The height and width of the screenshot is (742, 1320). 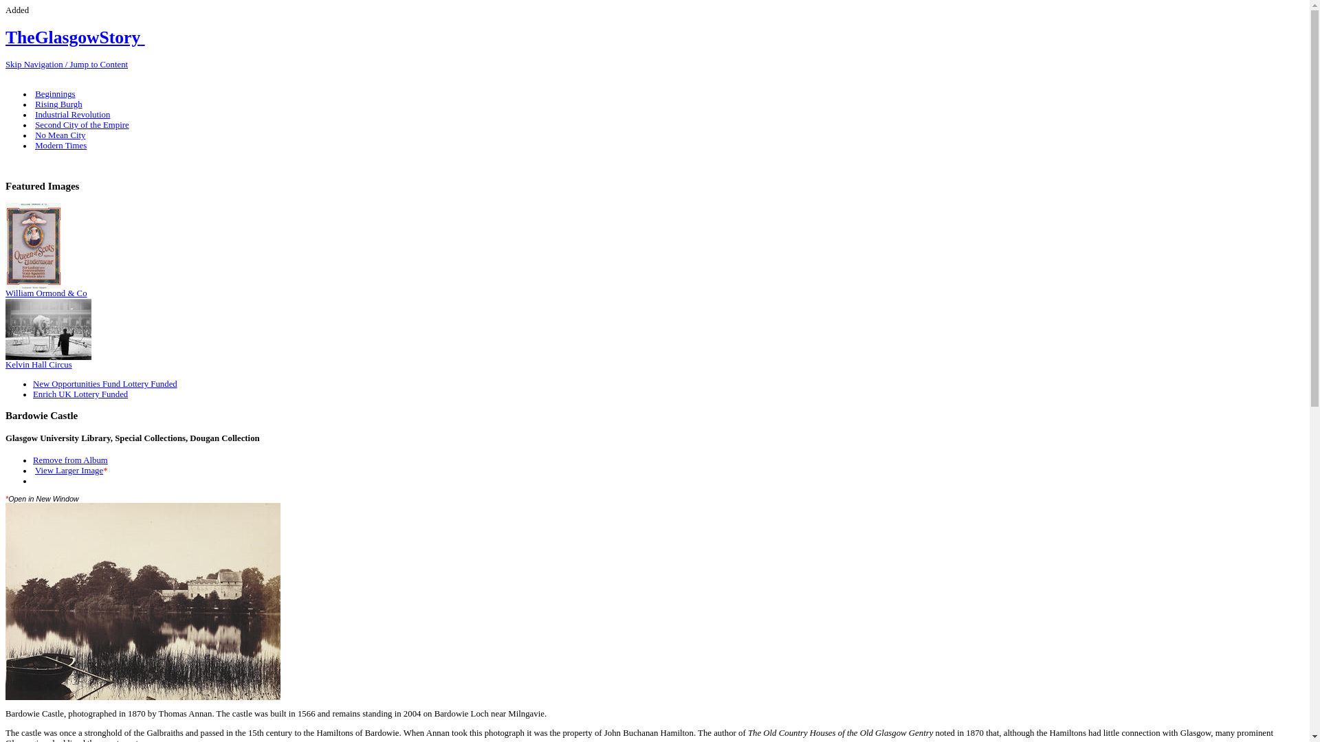 What do you see at coordinates (72, 114) in the screenshot?
I see `Industrial Revolution: 1770s to 1830s` at bounding box center [72, 114].